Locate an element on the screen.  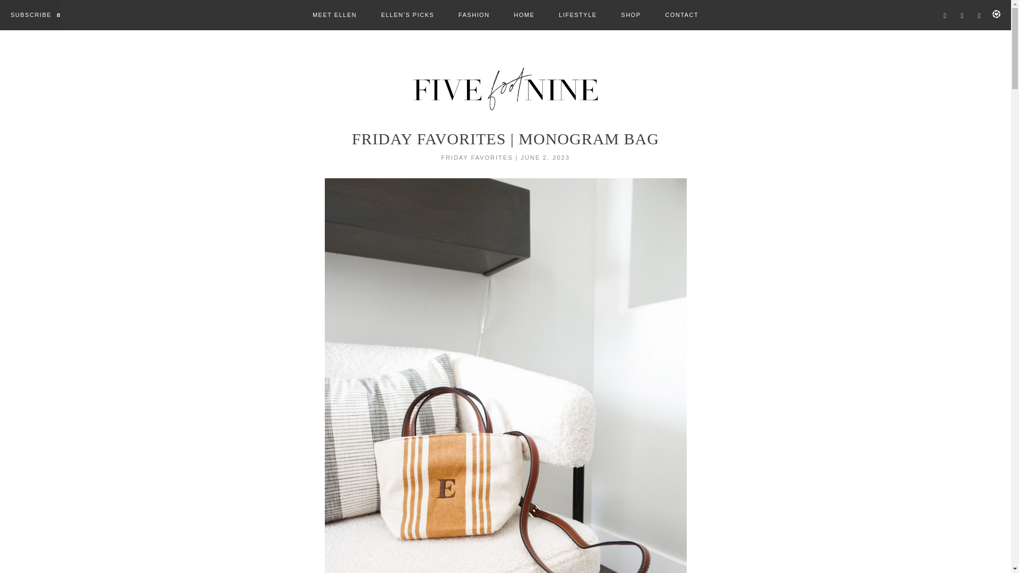
HOME is located at coordinates (523, 15).